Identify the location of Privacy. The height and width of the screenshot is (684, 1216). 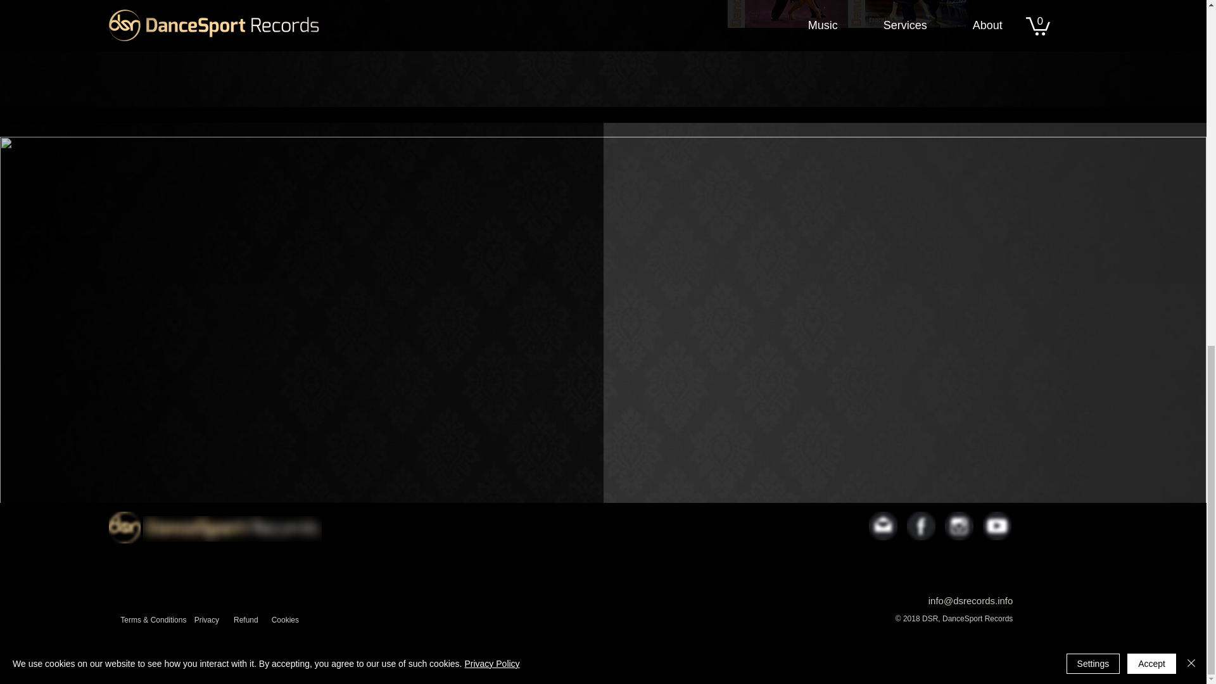
(206, 621).